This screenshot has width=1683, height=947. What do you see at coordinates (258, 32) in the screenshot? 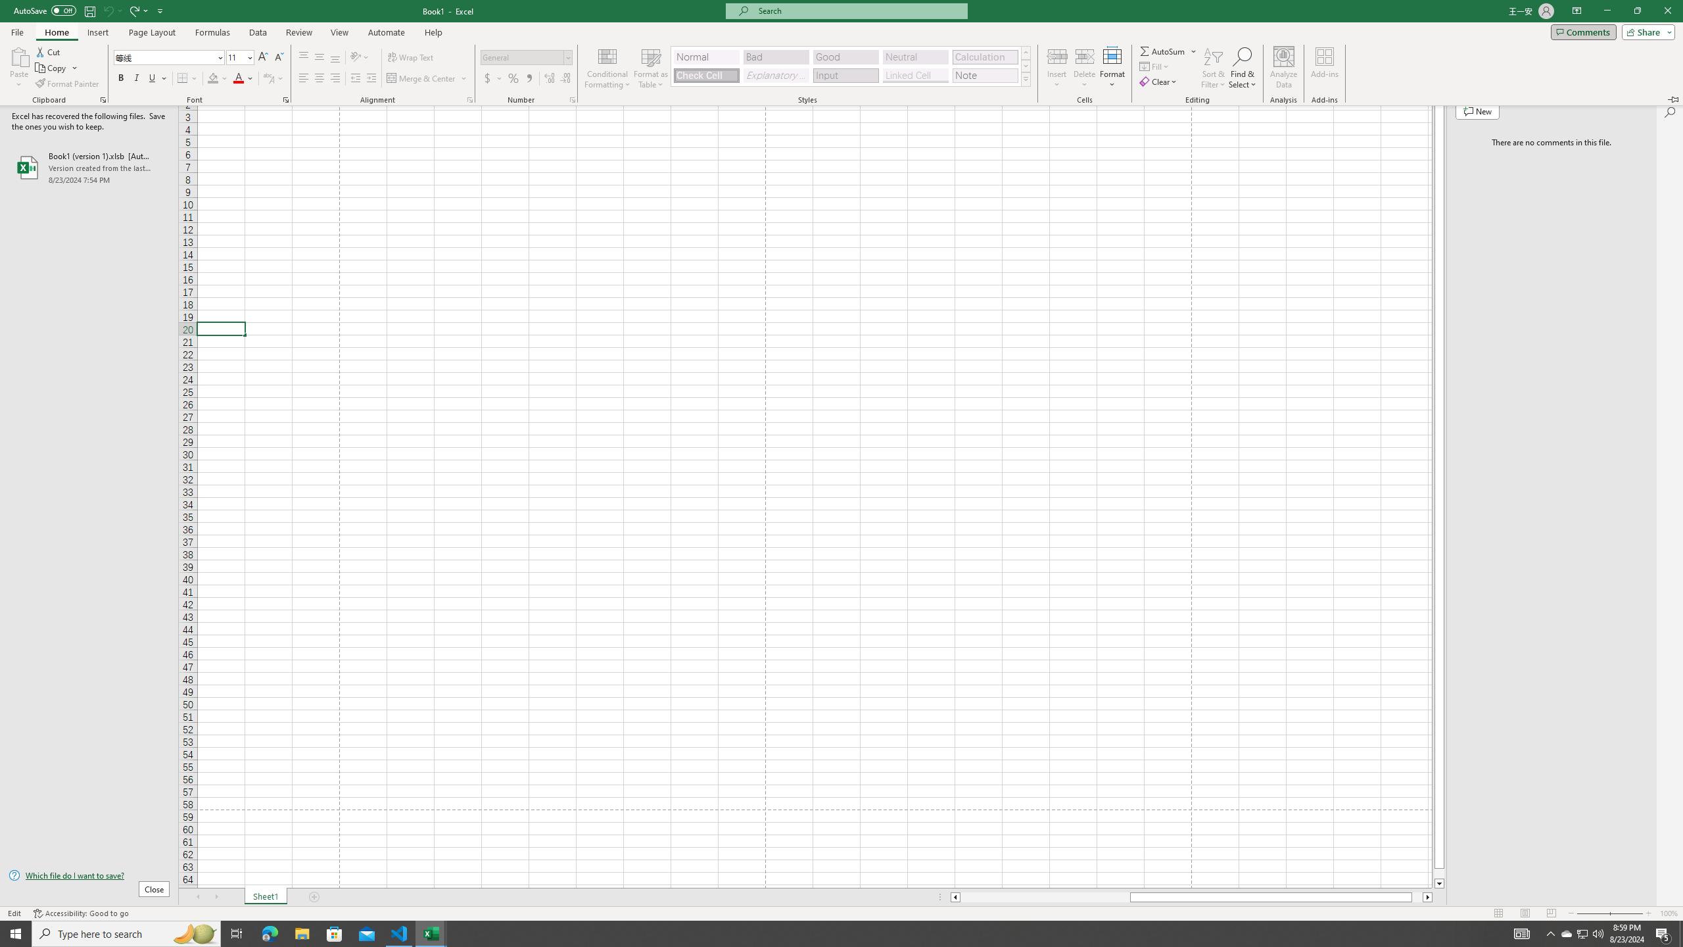
I see `Data` at bounding box center [258, 32].